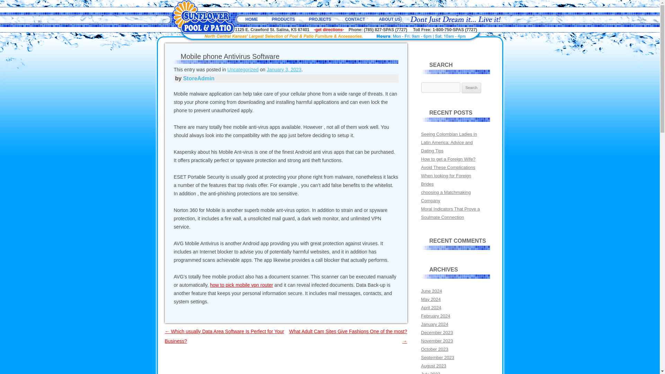  I want to click on February 2024, so click(435, 316).